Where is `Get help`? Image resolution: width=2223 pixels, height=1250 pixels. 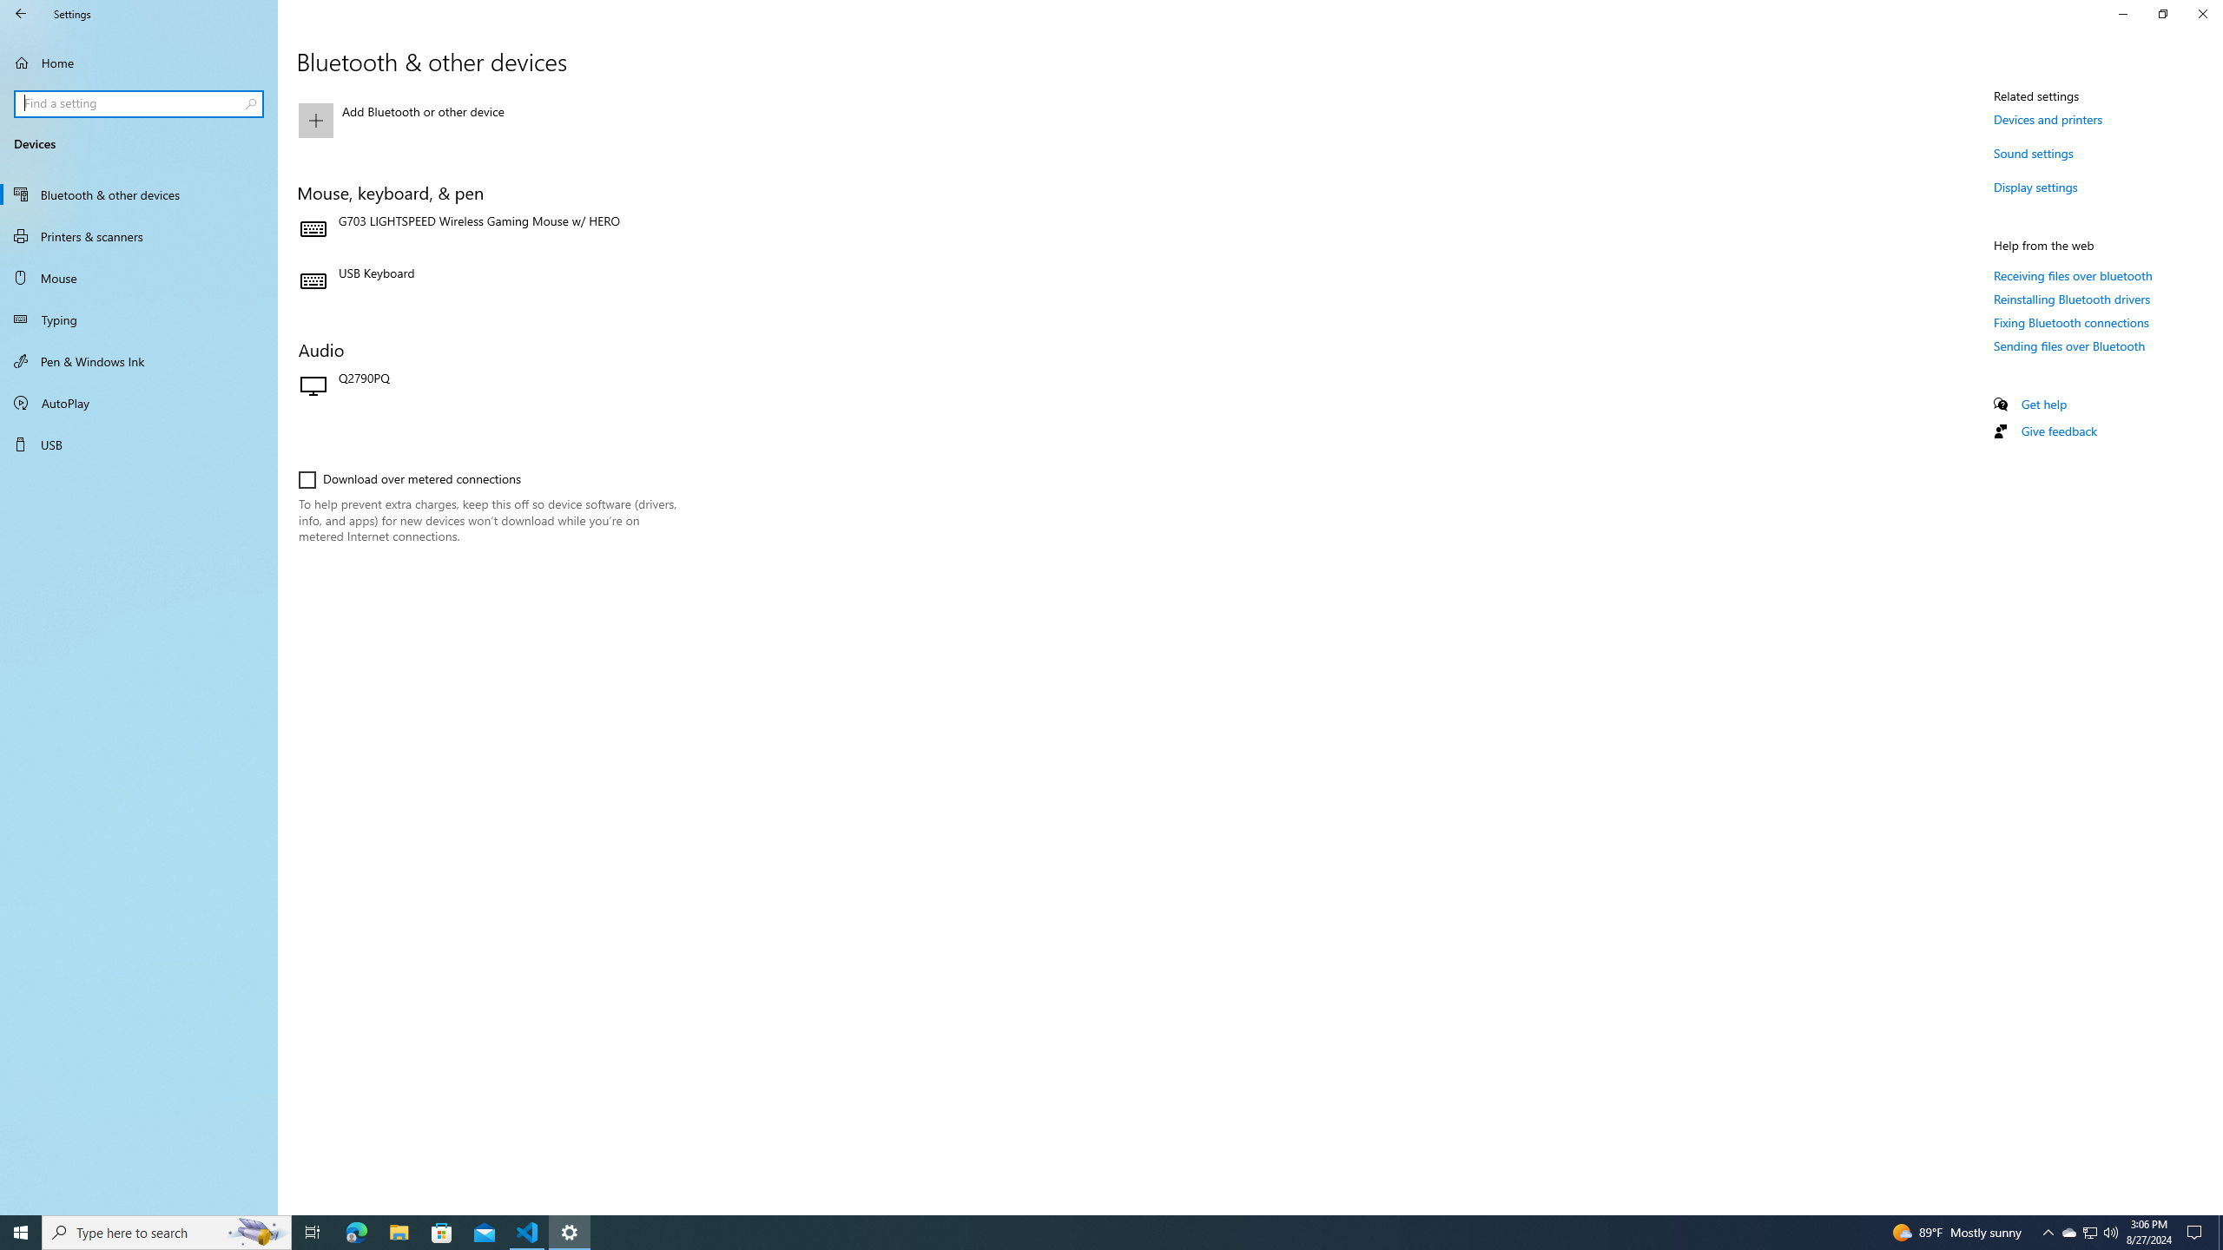
Get help is located at coordinates (2044, 405).